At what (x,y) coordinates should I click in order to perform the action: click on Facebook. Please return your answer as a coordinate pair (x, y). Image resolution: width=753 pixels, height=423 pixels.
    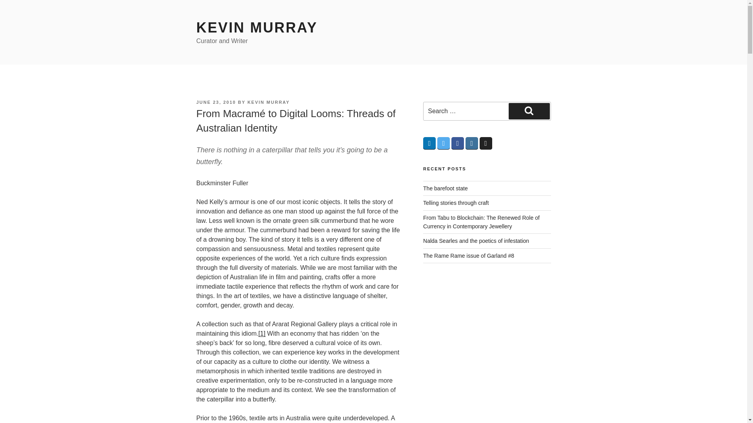
    Looking at the image, I should click on (457, 143).